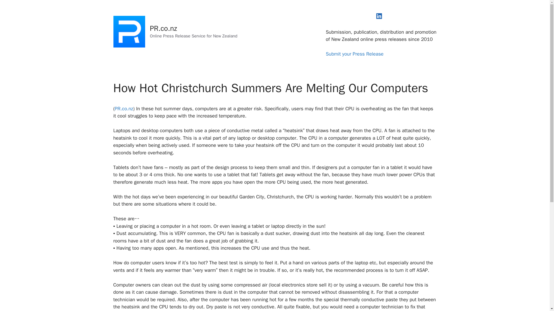 This screenshot has width=554, height=311. I want to click on LinkedIn, so click(379, 16).